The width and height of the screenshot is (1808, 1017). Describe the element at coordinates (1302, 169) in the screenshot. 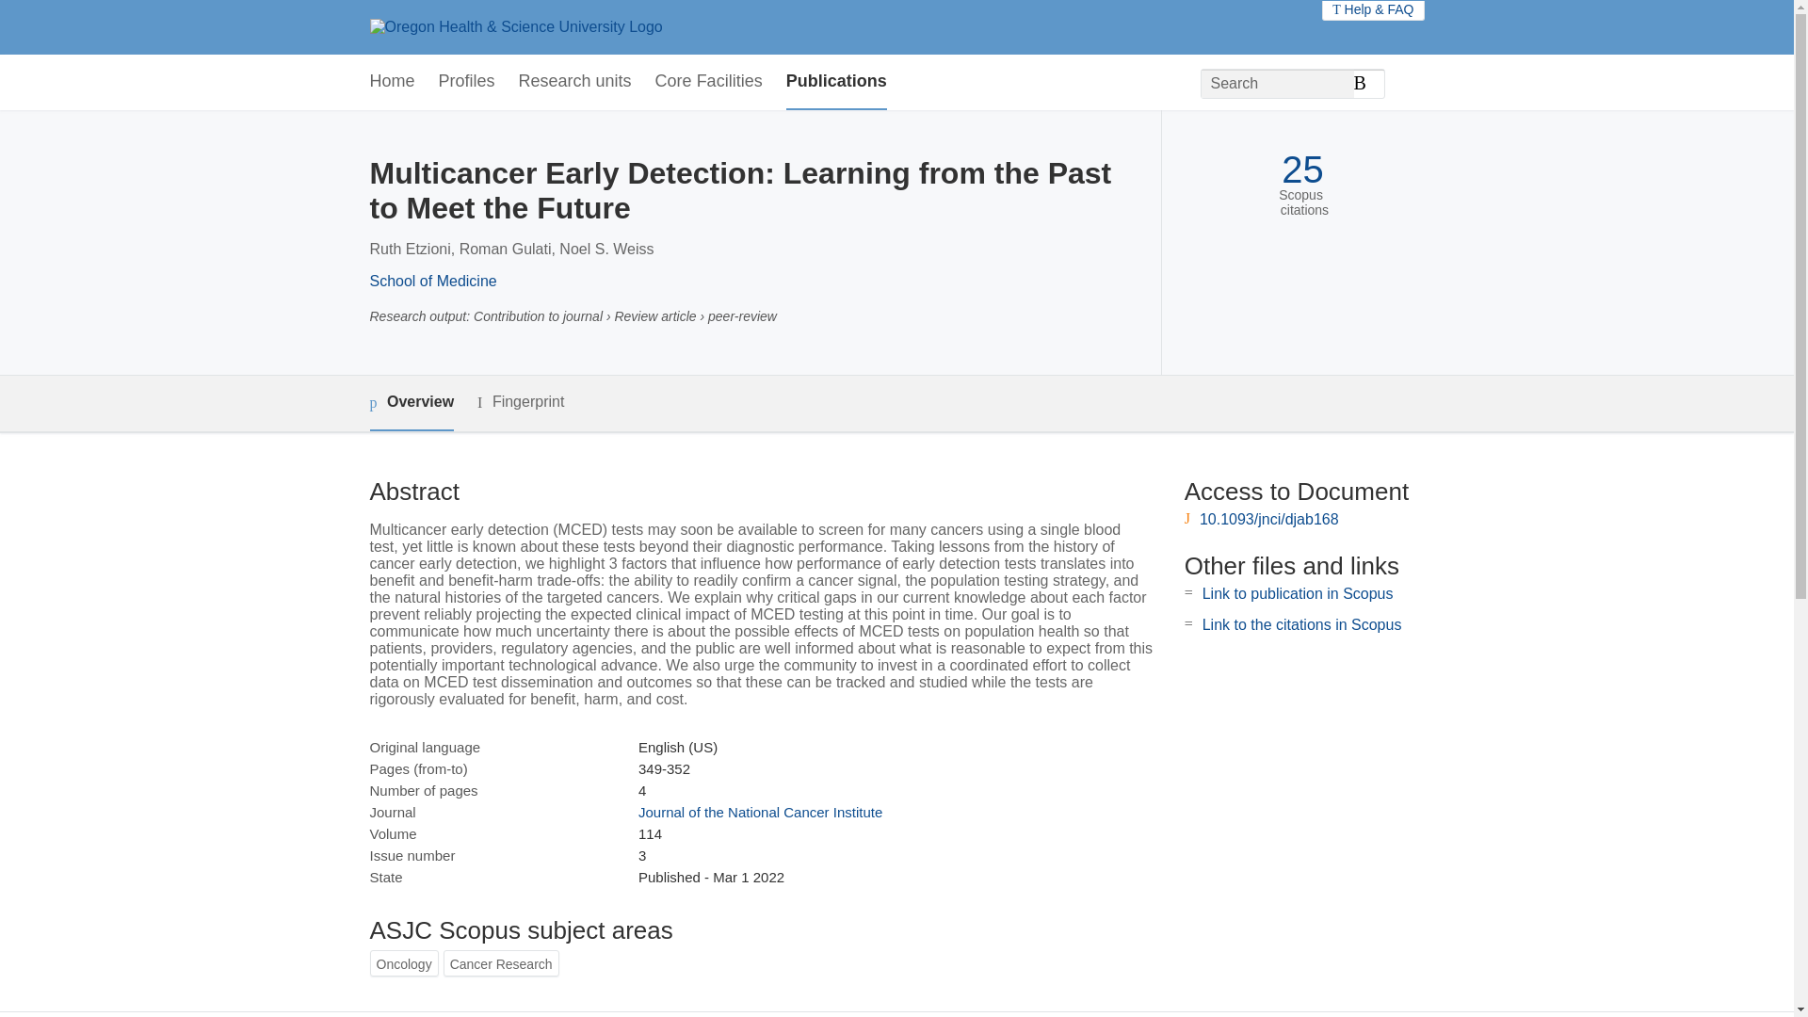

I see `25` at that location.